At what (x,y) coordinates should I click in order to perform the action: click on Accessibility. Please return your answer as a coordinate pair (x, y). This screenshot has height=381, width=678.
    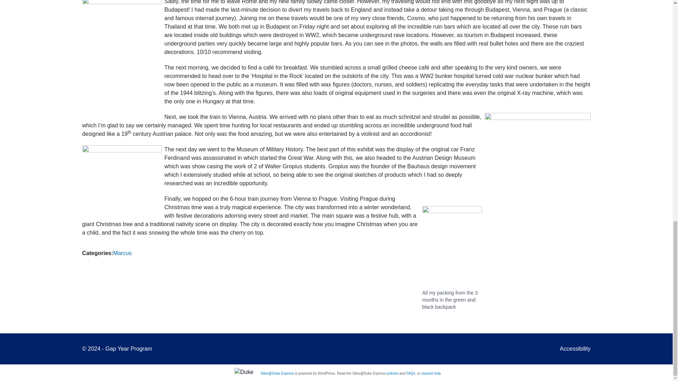
    Looking at the image, I should click on (575, 349).